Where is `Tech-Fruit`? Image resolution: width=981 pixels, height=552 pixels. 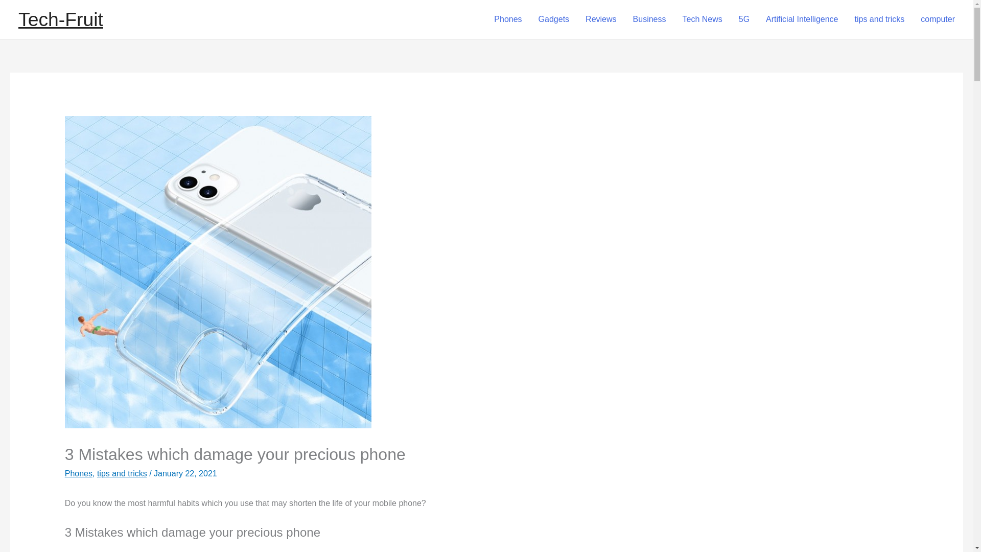
Tech-Fruit is located at coordinates (60, 19).